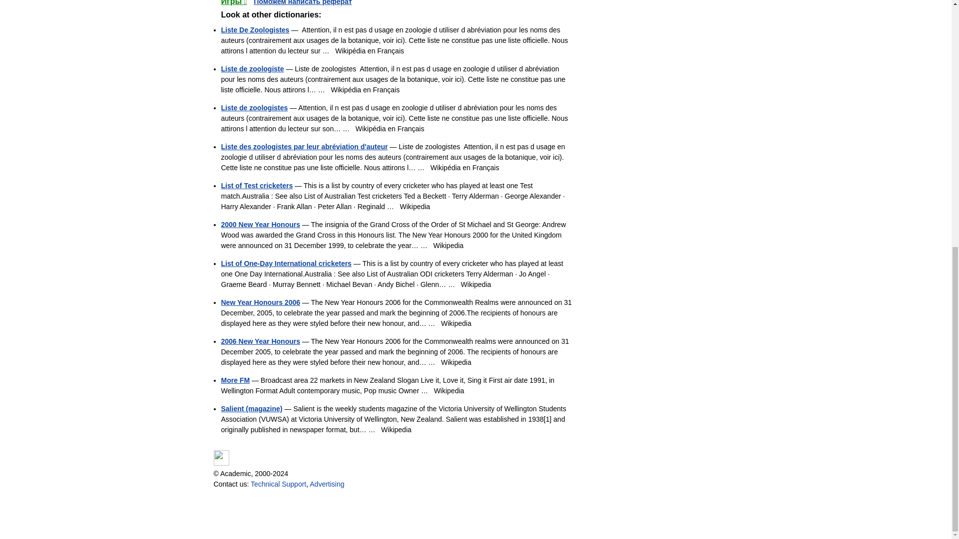 The height and width of the screenshot is (539, 959). I want to click on 2000 New Year Honours, so click(260, 224).